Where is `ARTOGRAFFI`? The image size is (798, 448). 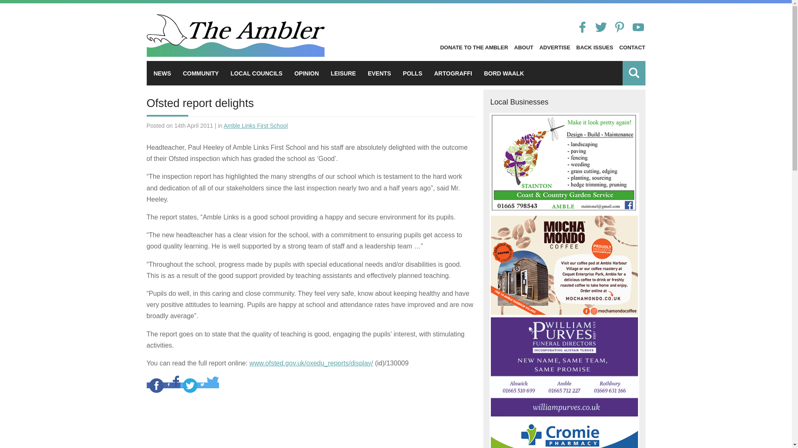
ARTOGRAFFI is located at coordinates (453, 73).